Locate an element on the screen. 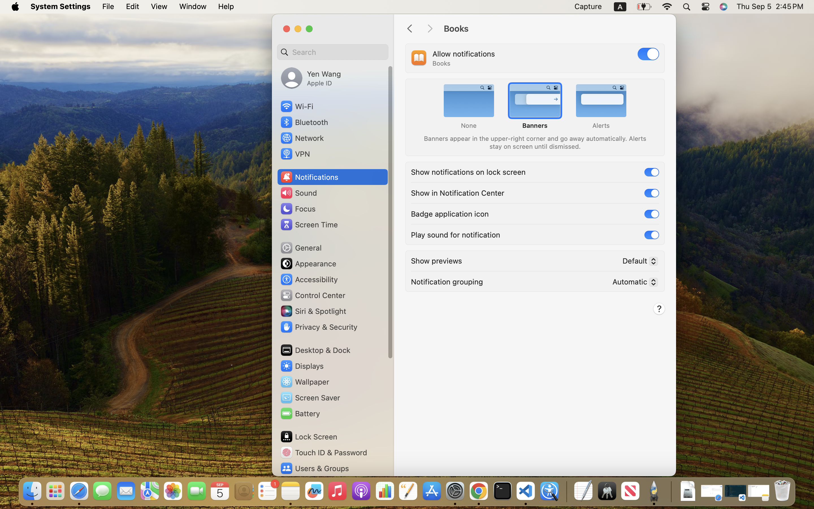  Displays is located at coordinates (302, 366).